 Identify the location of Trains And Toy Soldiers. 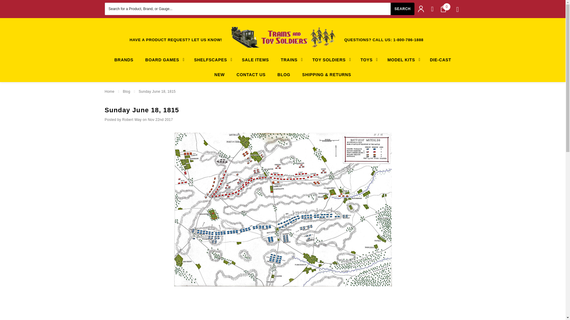
(283, 37).